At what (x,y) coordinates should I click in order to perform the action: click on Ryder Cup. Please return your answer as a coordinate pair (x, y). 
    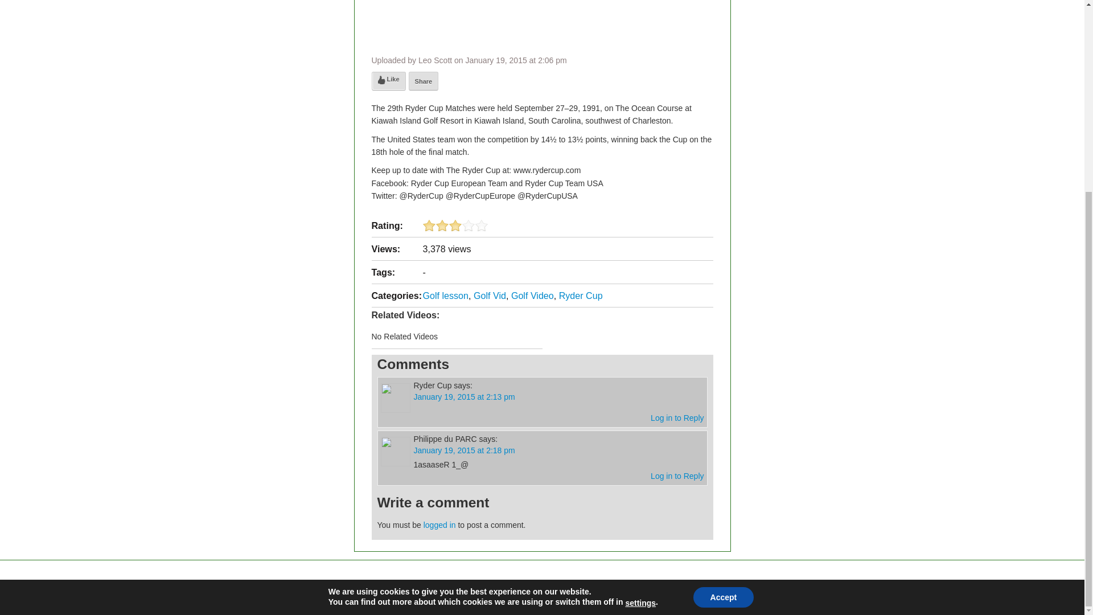
    Looking at the image, I should click on (581, 295).